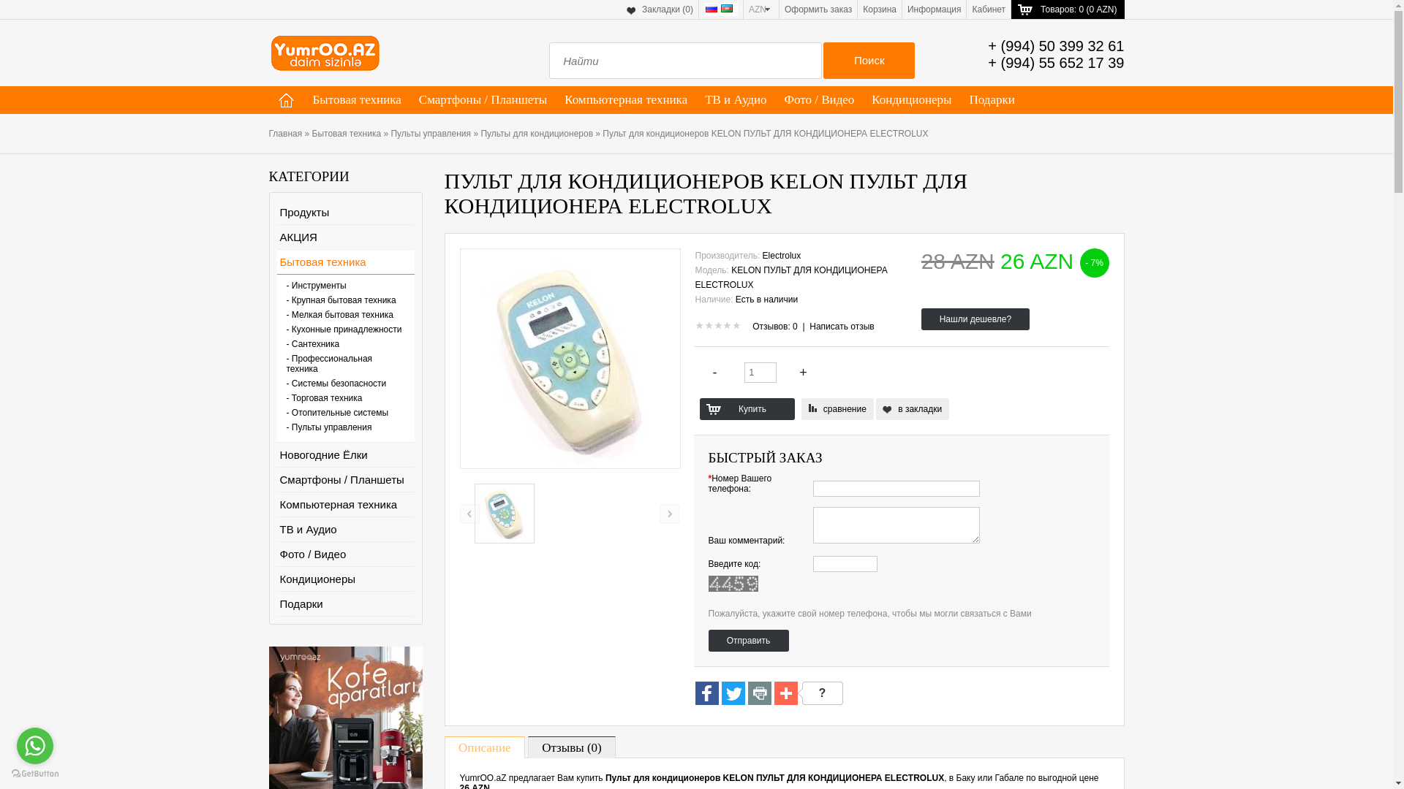 The height and width of the screenshot is (789, 1404). What do you see at coordinates (733, 694) in the screenshot?
I see `Twitter` at bounding box center [733, 694].